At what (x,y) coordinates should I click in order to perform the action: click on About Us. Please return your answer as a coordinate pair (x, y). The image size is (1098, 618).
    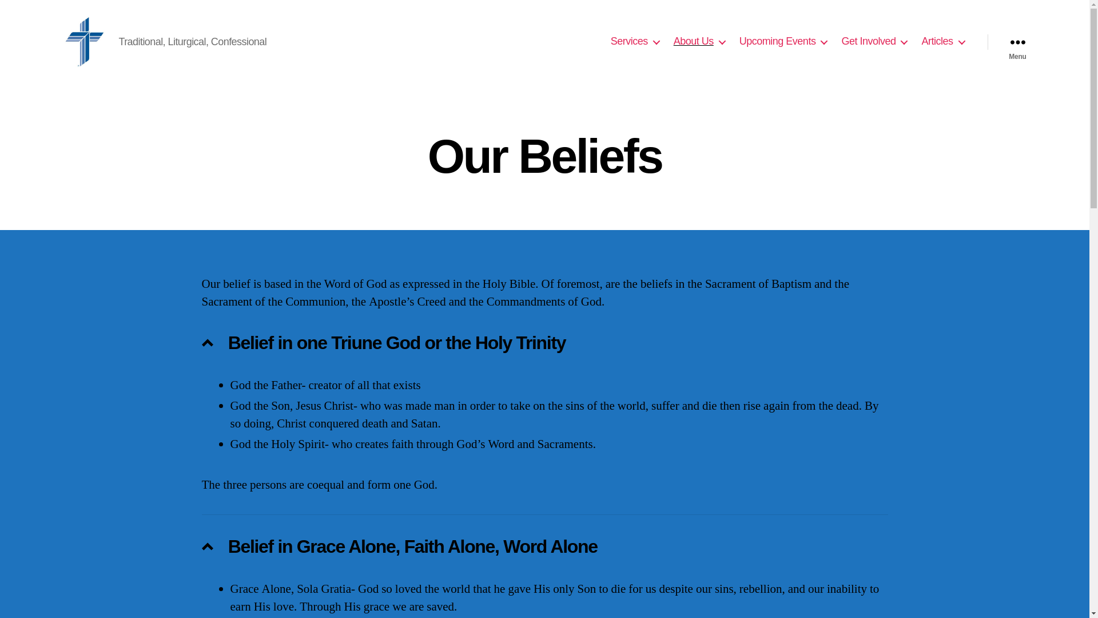
    Looking at the image, I should click on (699, 41).